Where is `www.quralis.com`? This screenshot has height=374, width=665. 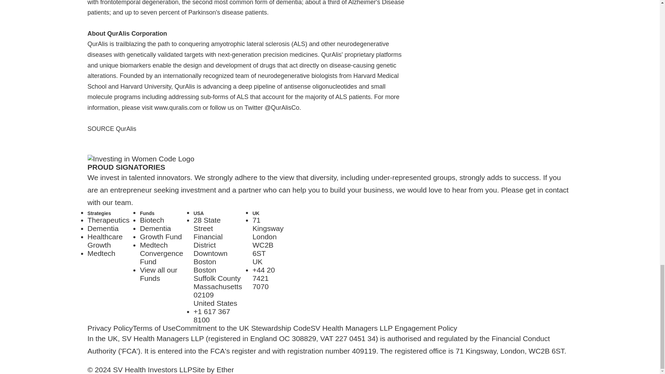
www.quralis.com is located at coordinates (103, 228).